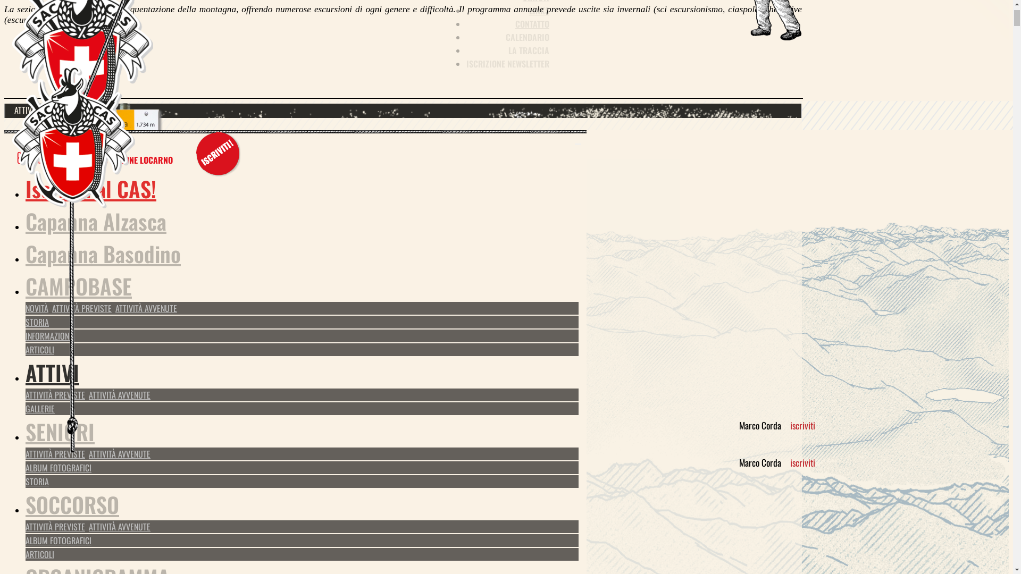 This screenshot has height=574, width=1021. I want to click on Iscriviti al CAS!, so click(91, 401).